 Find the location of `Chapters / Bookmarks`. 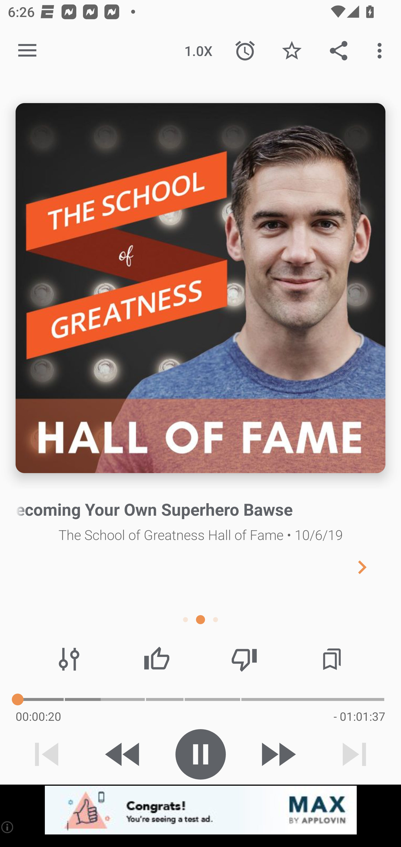

Chapters / Bookmarks is located at coordinates (332, 659).